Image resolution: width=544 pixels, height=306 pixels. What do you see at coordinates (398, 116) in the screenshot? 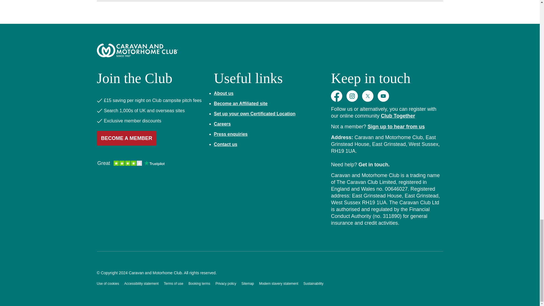
I see `Club Together` at bounding box center [398, 116].